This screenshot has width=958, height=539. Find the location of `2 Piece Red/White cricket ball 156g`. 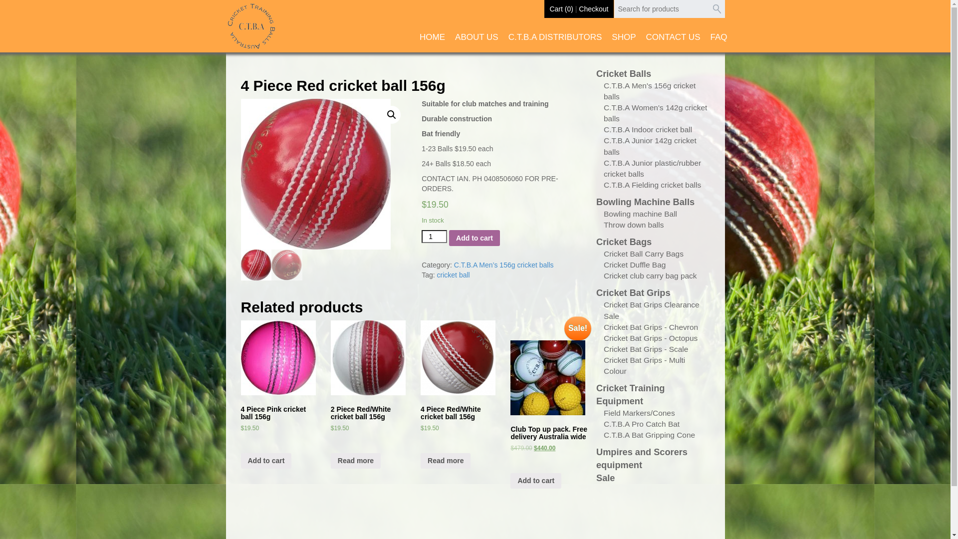

2 Piece Red/White cricket ball 156g is located at coordinates (369, 372).